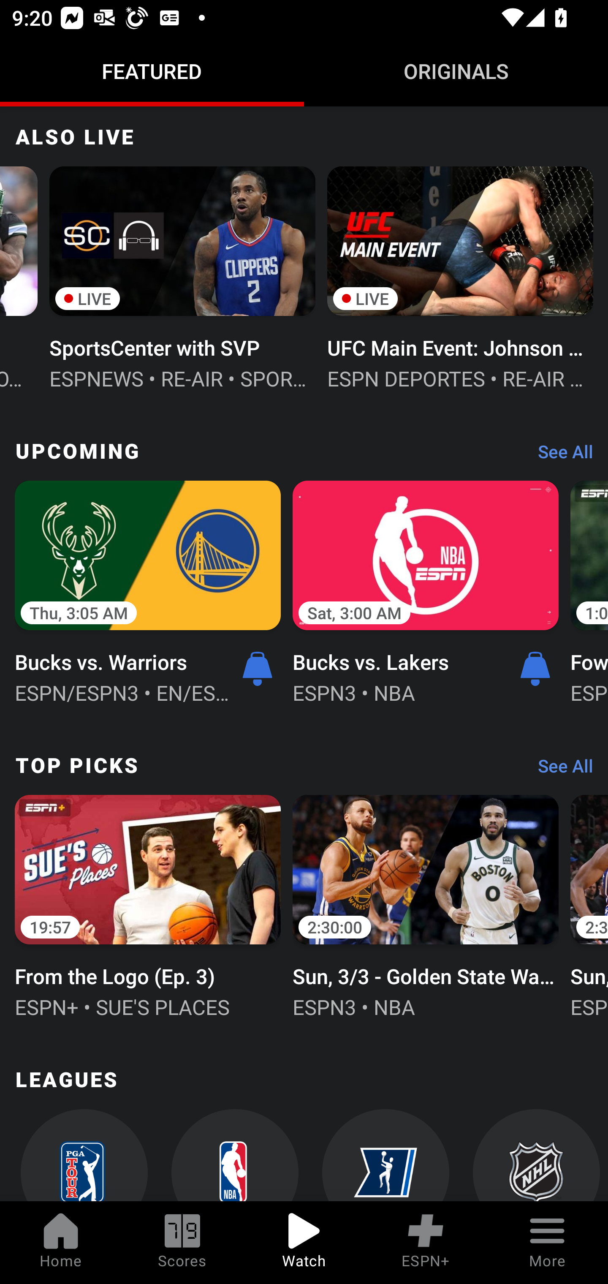  What do you see at coordinates (547, 1243) in the screenshot?
I see `More` at bounding box center [547, 1243].